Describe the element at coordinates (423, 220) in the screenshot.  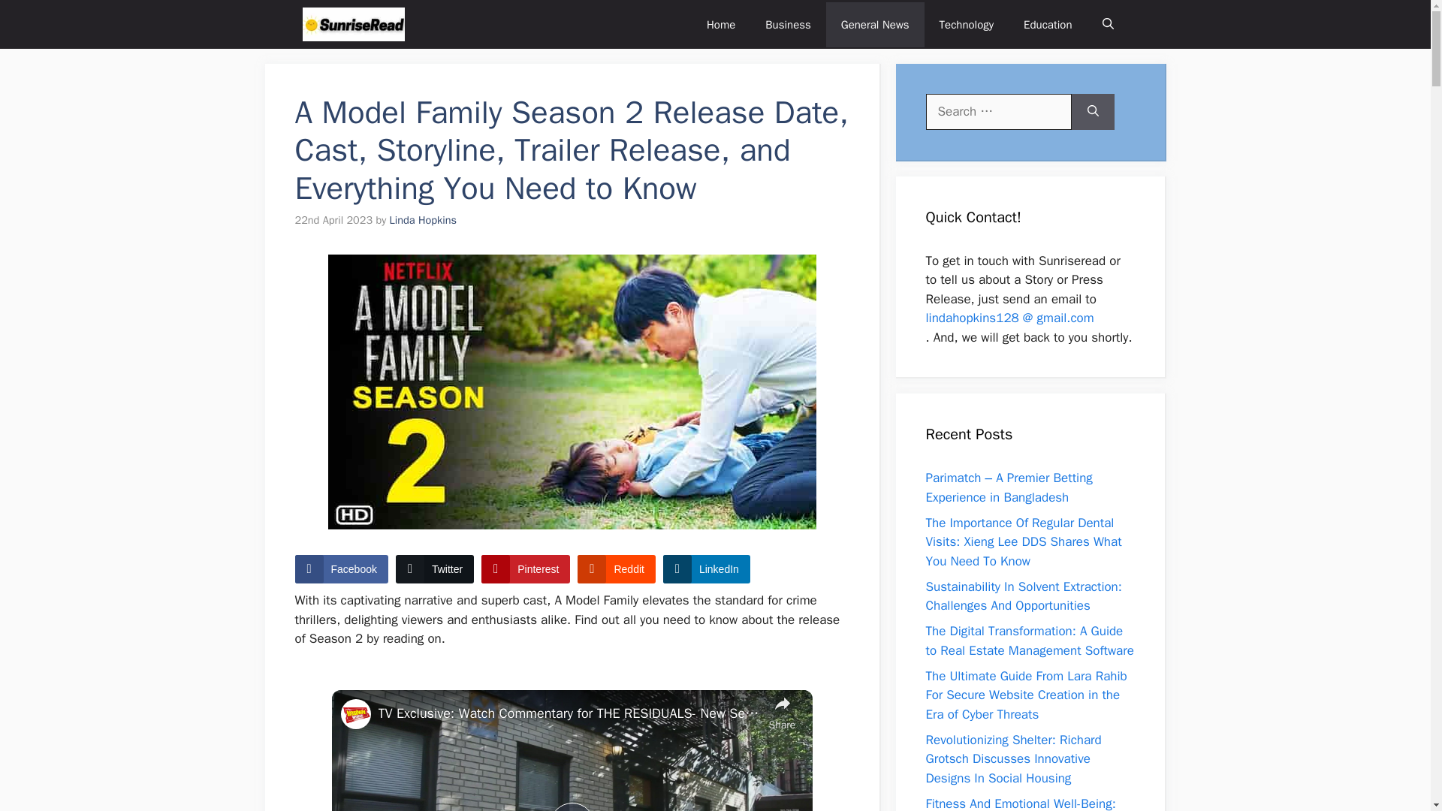
I see `View all posts by Linda Hopkins` at that location.